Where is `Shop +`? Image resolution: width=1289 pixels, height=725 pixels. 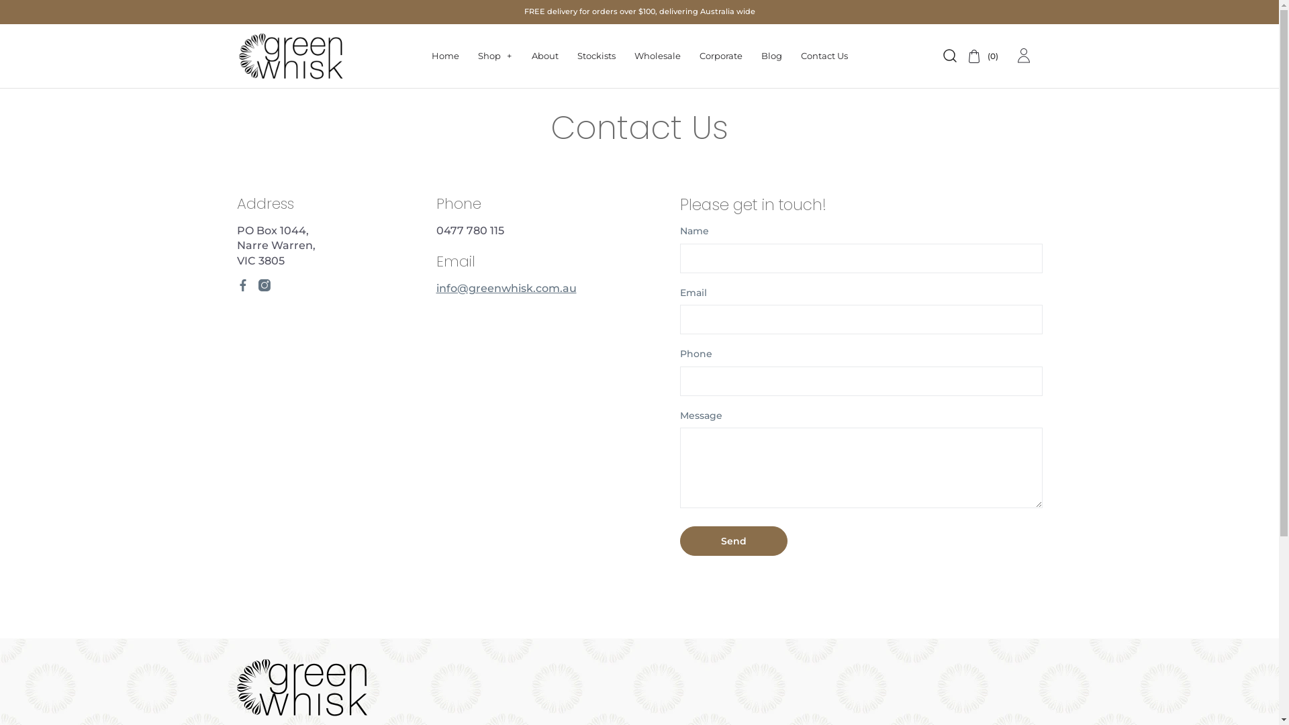 Shop + is located at coordinates (495, 56).